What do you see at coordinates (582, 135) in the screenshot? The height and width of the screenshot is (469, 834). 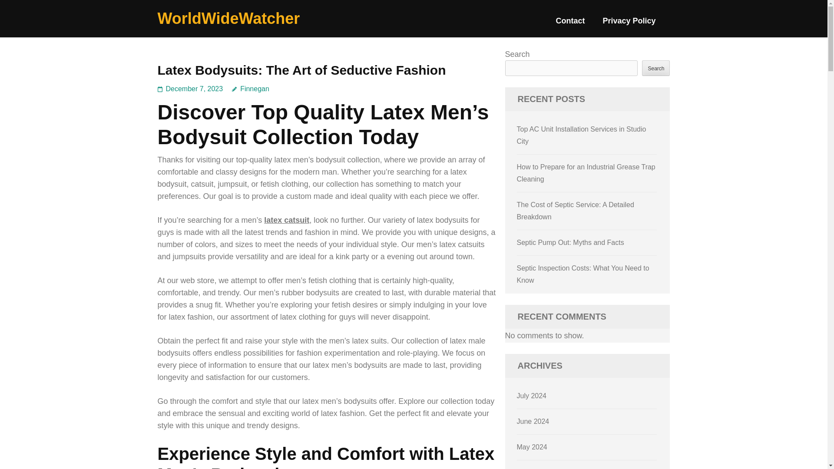 I see `Top AC Unit Installation Services in Studio City` at bounding box center [582, 135].